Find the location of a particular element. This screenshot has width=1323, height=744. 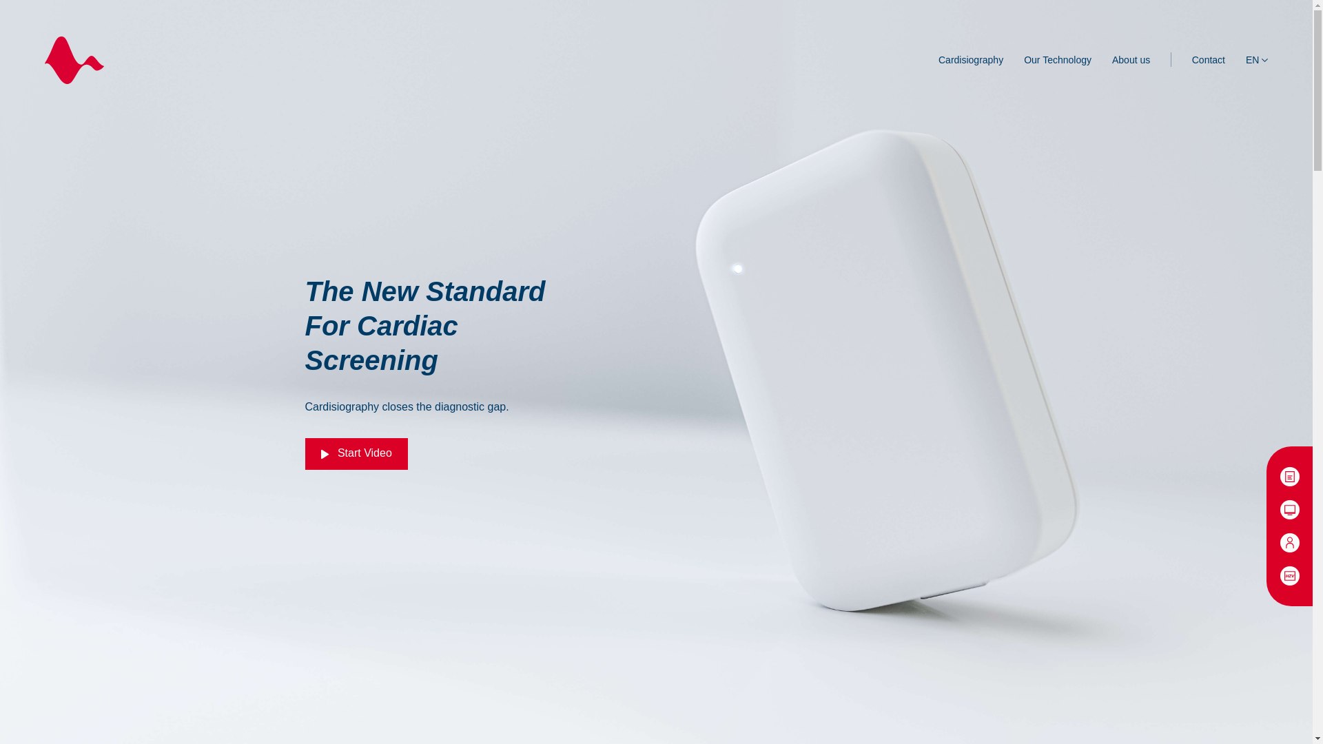

Contact is located at coordinates (1208, 59).